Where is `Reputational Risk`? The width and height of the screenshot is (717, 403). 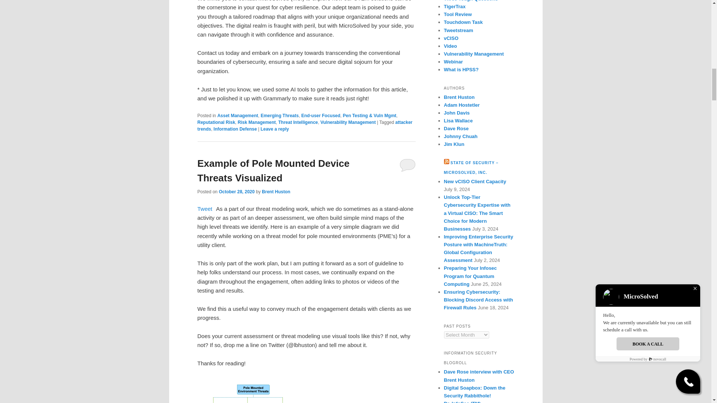
Reputational Risk is located at coordinates (216, 122).